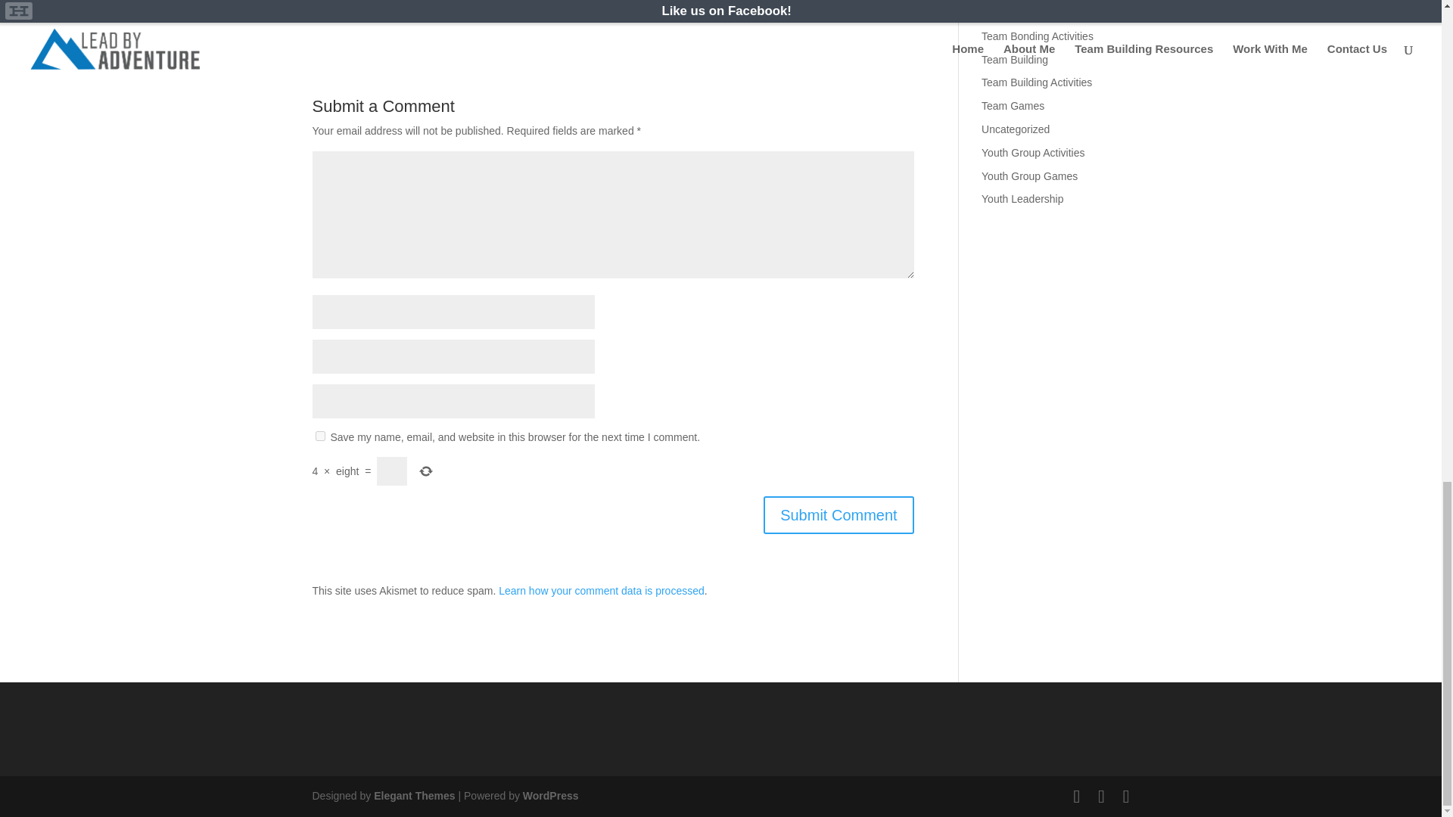 The width and height of the screenshot is (1453, 817). Describe the element at coordinates (839, 514) in the screenshot. I see `Submit Comment` at that location.